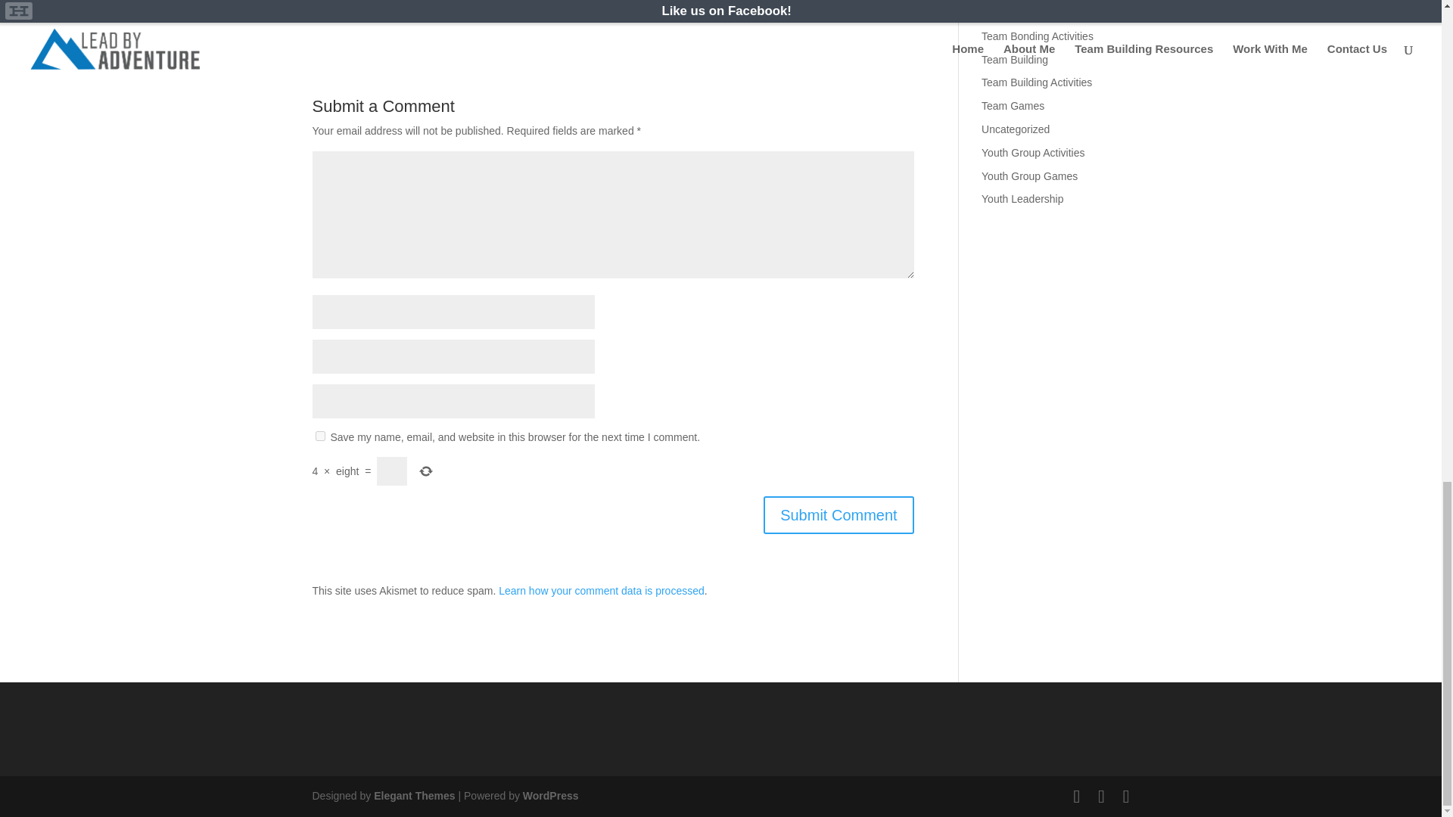 The width and height of the screenshot is (1453, 817). Describe the element at coordinates (839, 514) in the screenshot. I see `Submit Comment` at that location.